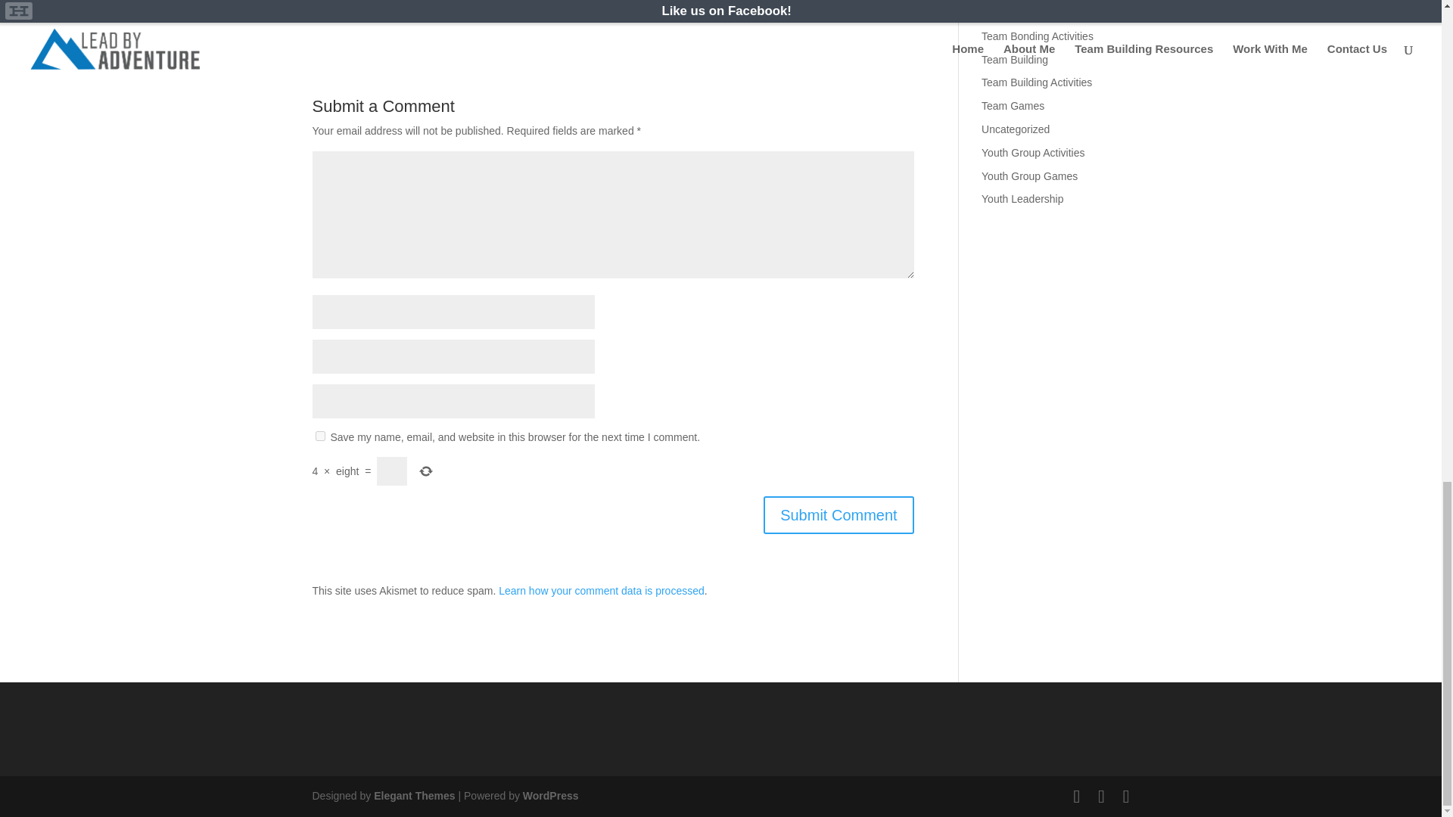 The width and height of the screenshot is (1453, 817). Describe the element at coordinates (839, 514) in the screenshot. I see `Submit Comment` at that location.